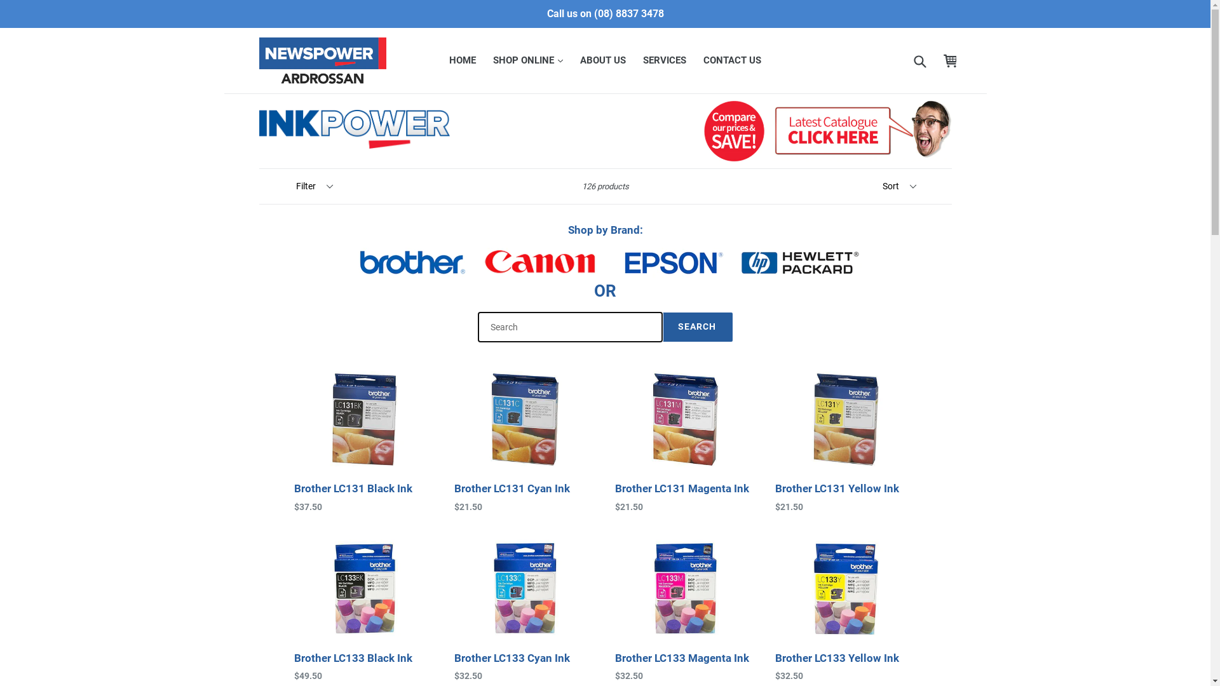 Image resolution: width=1220 pixels, height=686 pixels. I want to click on Cart
Cart, so click(951, 61).